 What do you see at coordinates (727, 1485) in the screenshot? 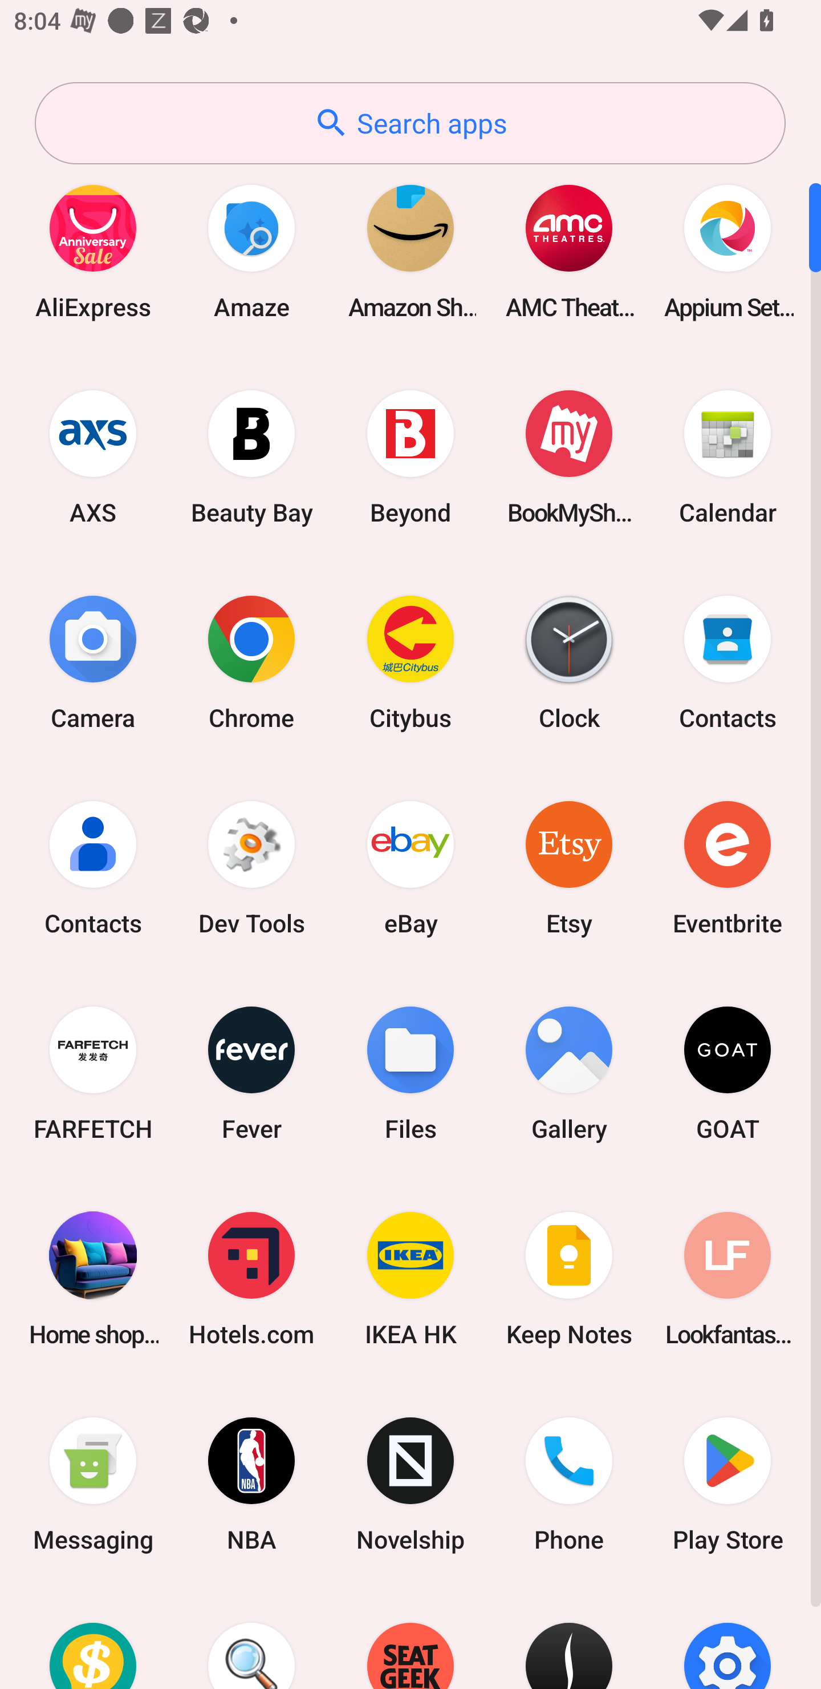
I see `Play Store` at bounding box center [727, 1485].